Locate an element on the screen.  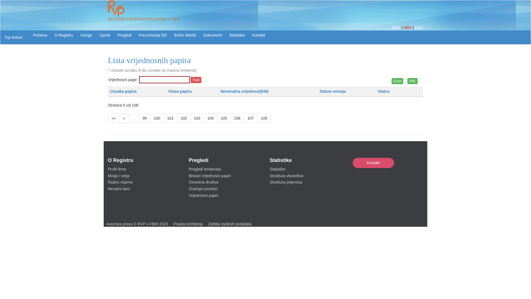
107 is located at coordinates (251, 118).